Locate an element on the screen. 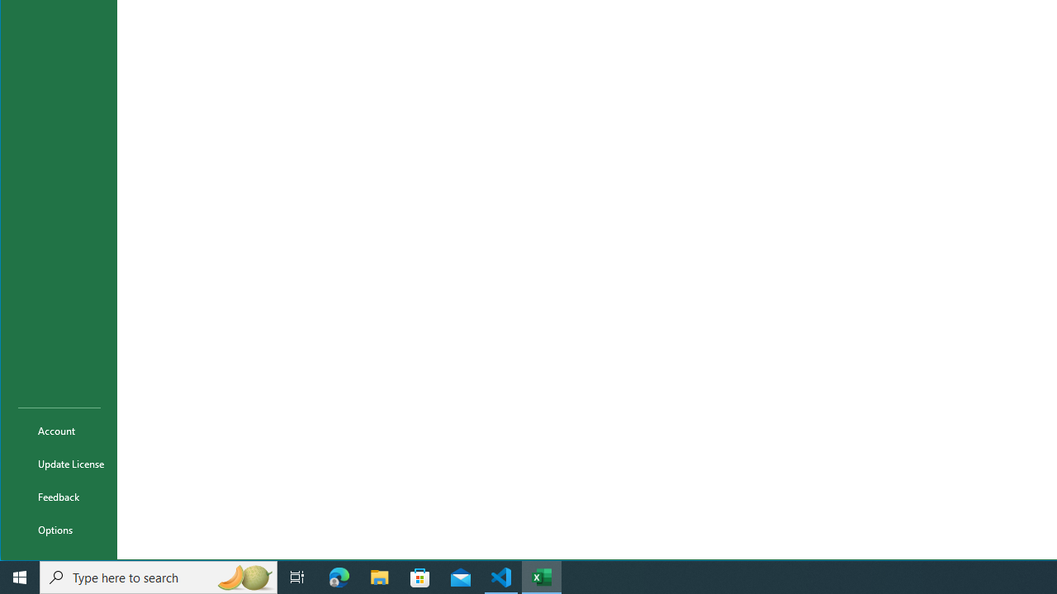 Image resolution: width=1057 pixels, height=594 pixels. Options is located at coordinates (59, 530).